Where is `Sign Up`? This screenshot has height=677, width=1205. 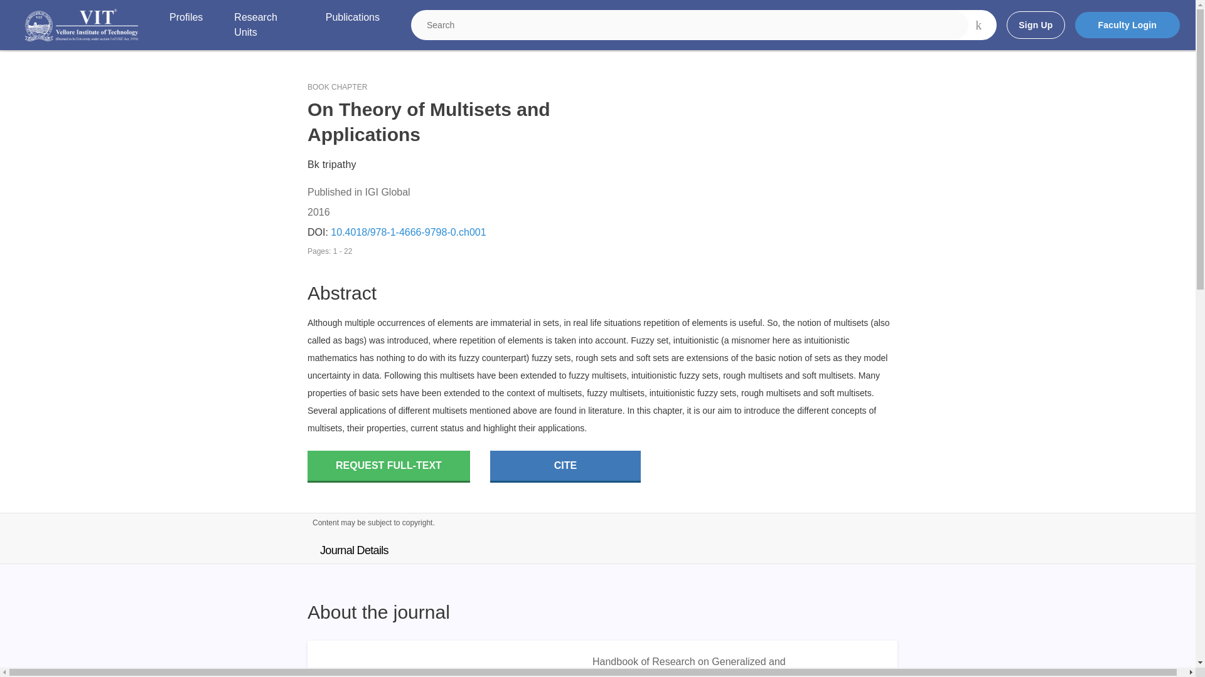
Sign Up is located at coordinates (1035, 25).